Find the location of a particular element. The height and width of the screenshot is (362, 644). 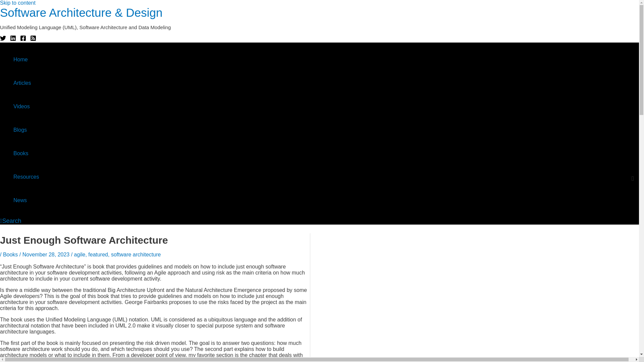

Books is located at coordinates (26, 154).